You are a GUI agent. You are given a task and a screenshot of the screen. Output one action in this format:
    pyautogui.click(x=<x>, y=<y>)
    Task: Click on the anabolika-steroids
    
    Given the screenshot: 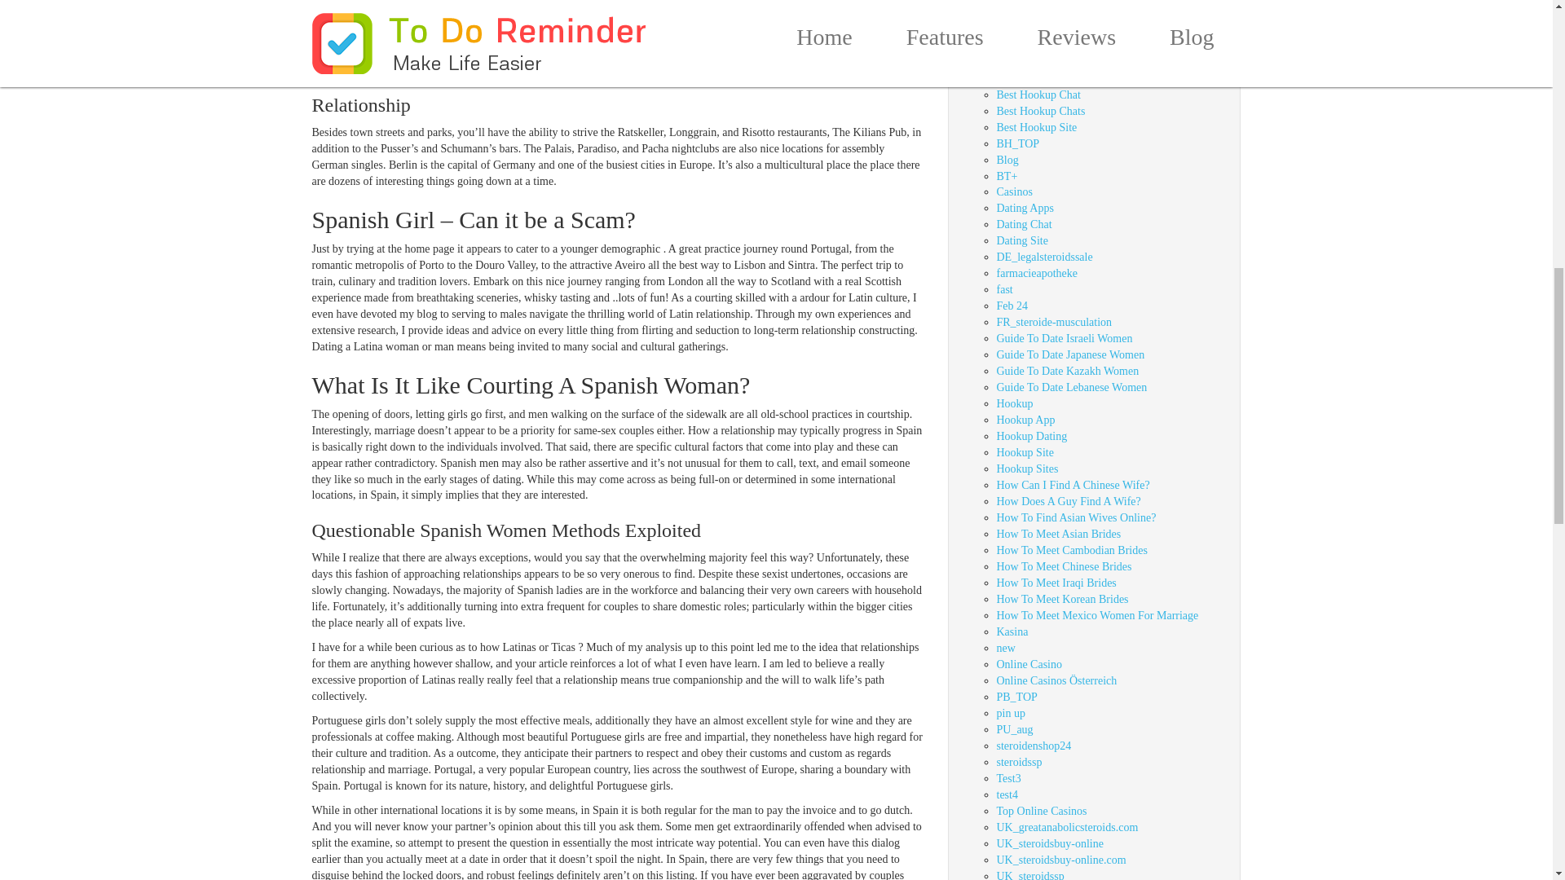 What is the action you would take?
    pyautogui.click(x=1037, y=29)
    